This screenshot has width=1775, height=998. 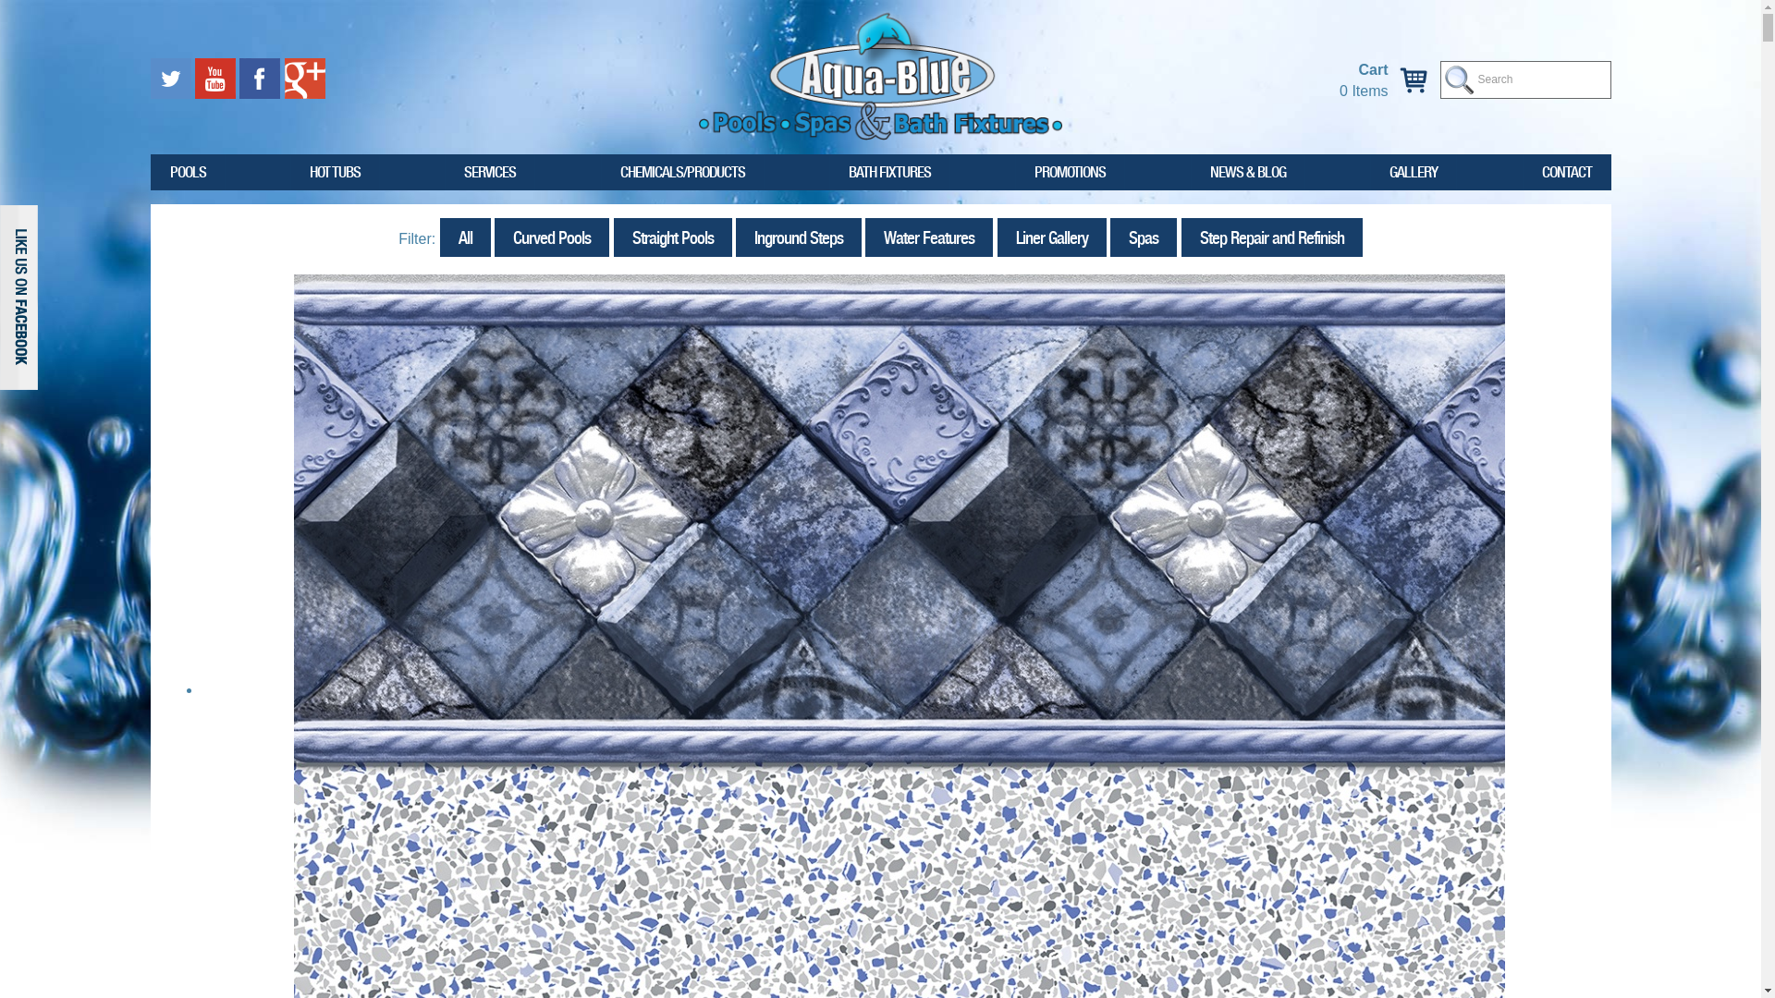 What do you see at coordinates (187, 172) in the screenshot?
I see `POOLS` at bounding box center [187, 172].